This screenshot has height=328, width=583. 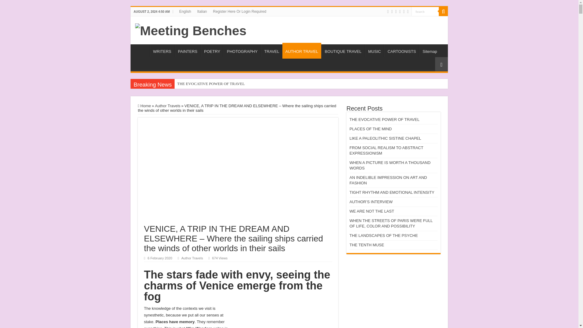 What do you see at coordinates (429, 50) in the screenshot?
I see `Sitemap` at bounding box center [429, 50].